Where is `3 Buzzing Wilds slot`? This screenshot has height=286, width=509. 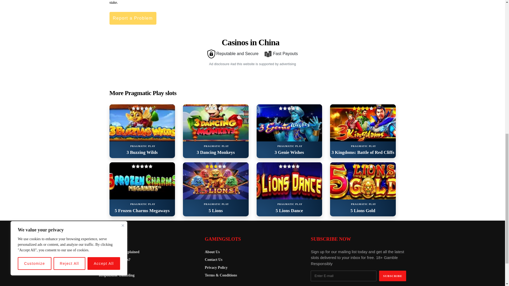 3 Buzzing Wilds slot is located at coordinates (142, 123).